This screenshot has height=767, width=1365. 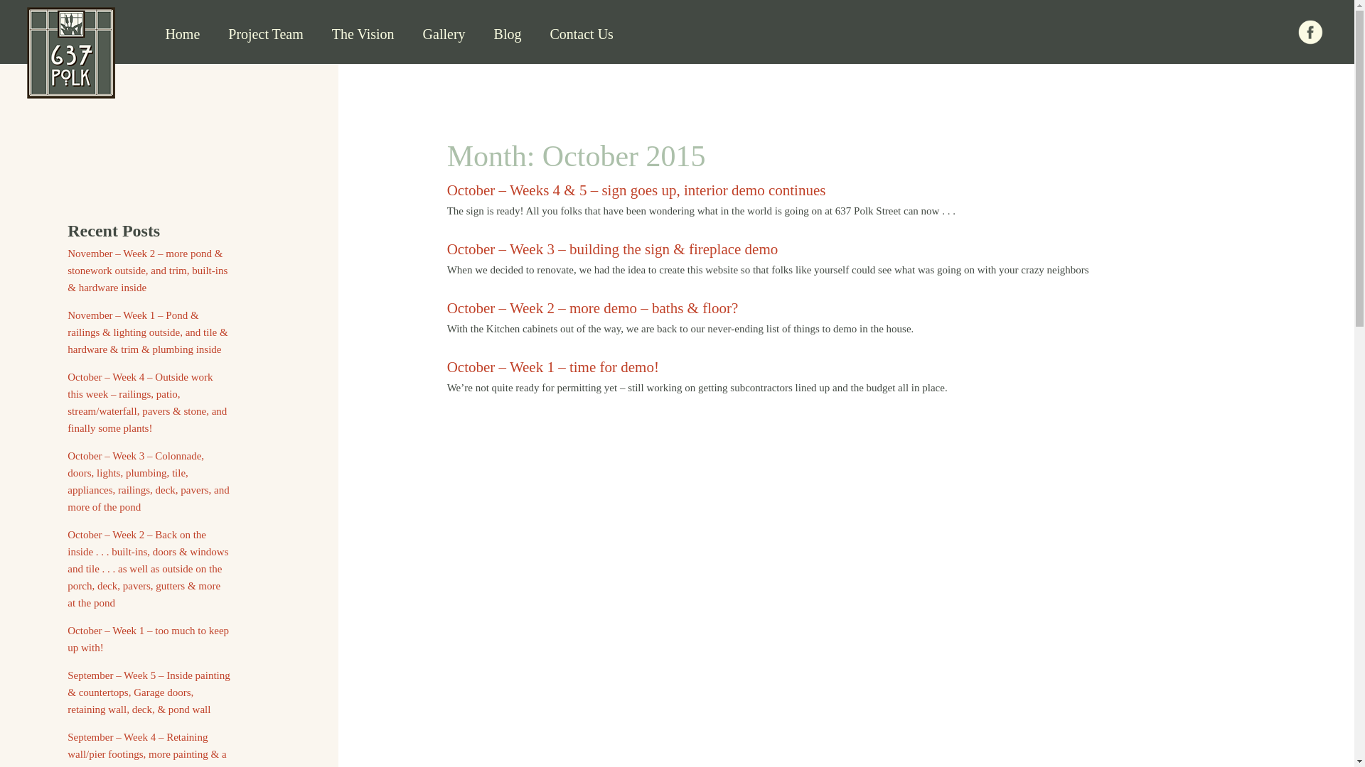 What do you see at coordinates (71, 53) in the screenshot?
I see `logo` at bounding box center [71, 53].